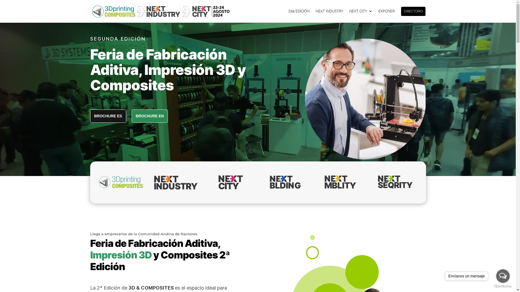  What do you see at coordinates (413, 15) in the screenshot?
I see `DIRECTORIO` at bounding box center [413, 15].